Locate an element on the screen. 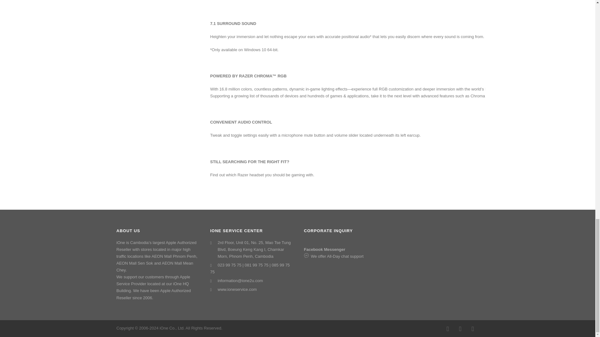 This screenshot has height=337, width=600. YouTube is located at coordinates (472, 329).